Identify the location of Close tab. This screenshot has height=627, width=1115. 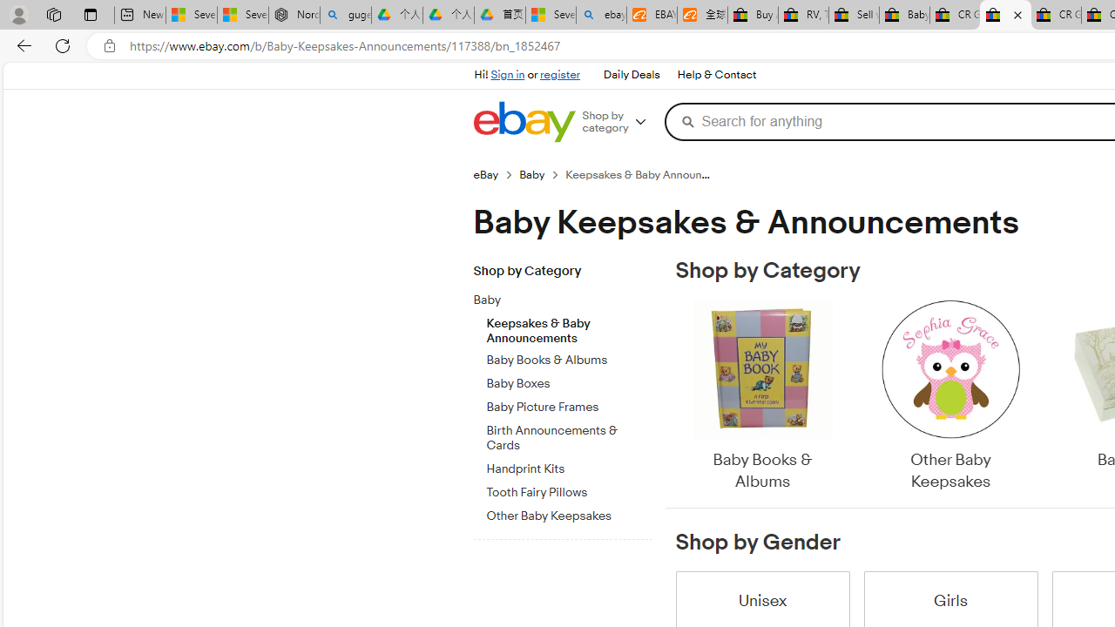
(1017, 14).